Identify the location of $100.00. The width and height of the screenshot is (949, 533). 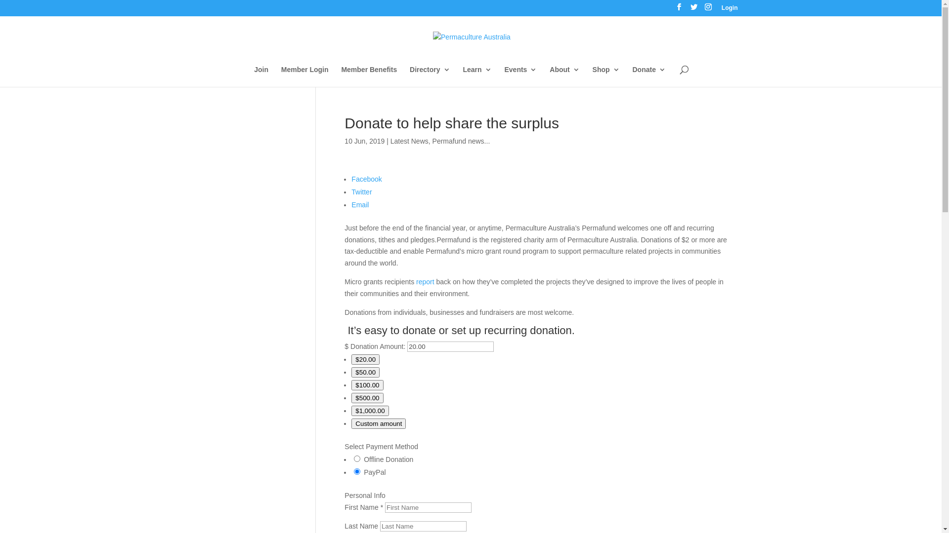
(367, 385).